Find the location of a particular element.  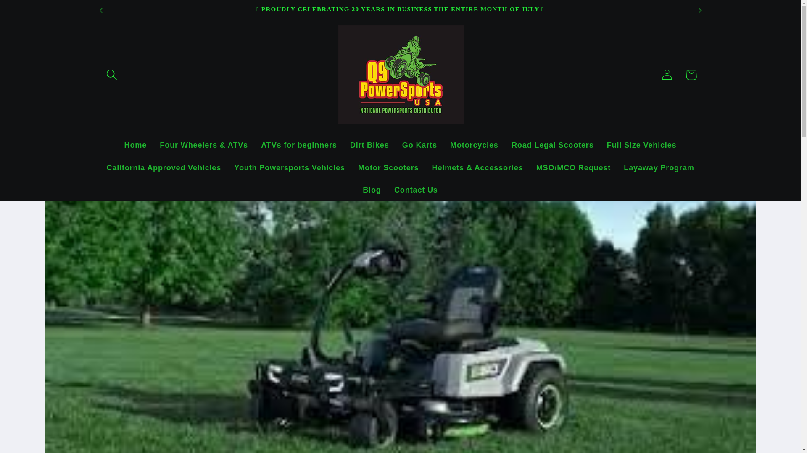

Go Karts is located at coordinates (419, 145).